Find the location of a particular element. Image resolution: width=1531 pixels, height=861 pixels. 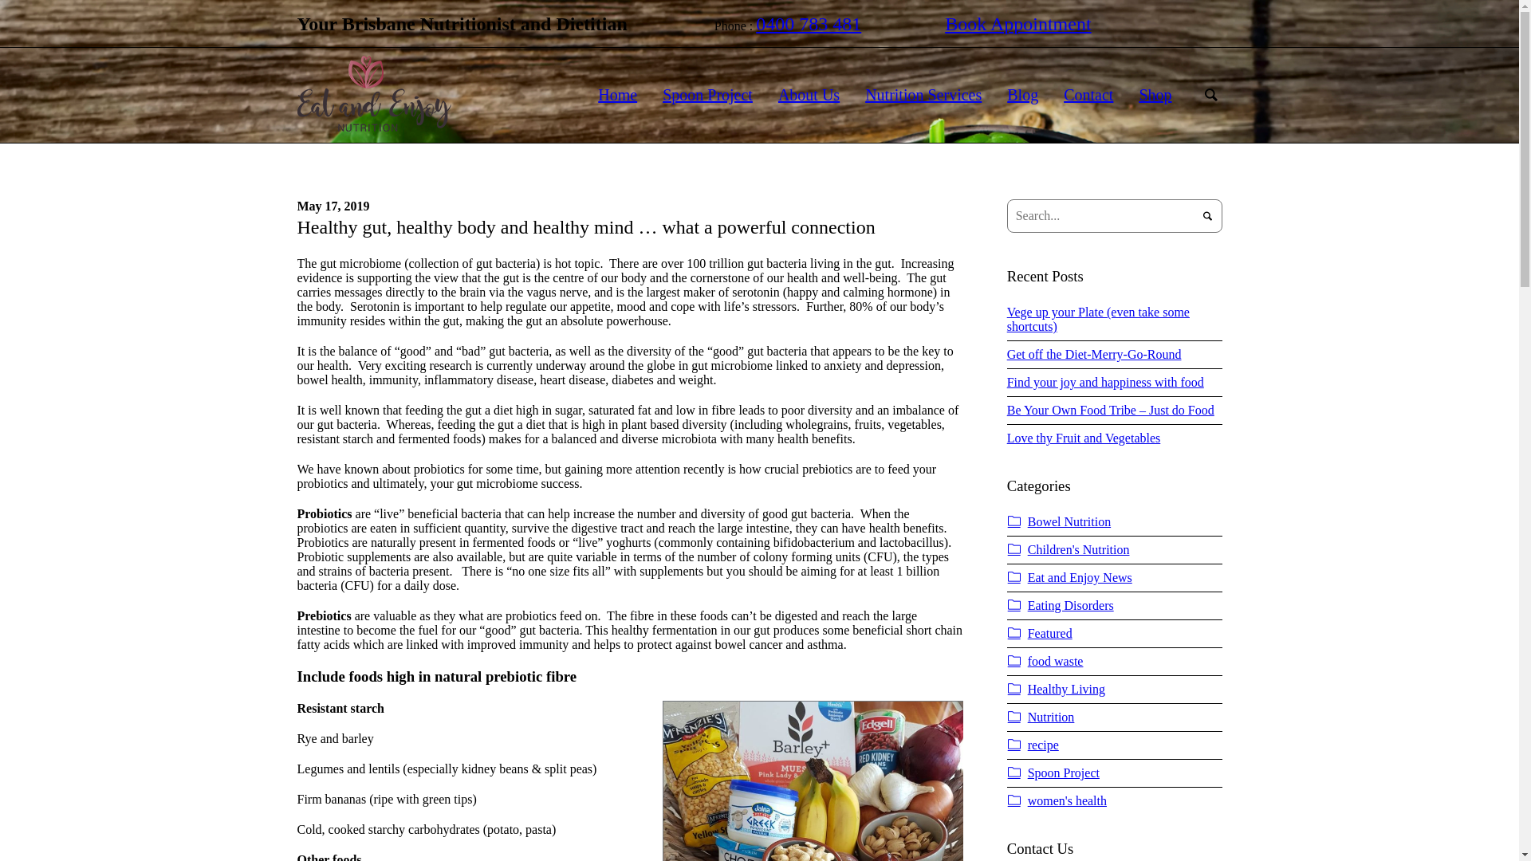

Home is located at coordinates (617, 96).